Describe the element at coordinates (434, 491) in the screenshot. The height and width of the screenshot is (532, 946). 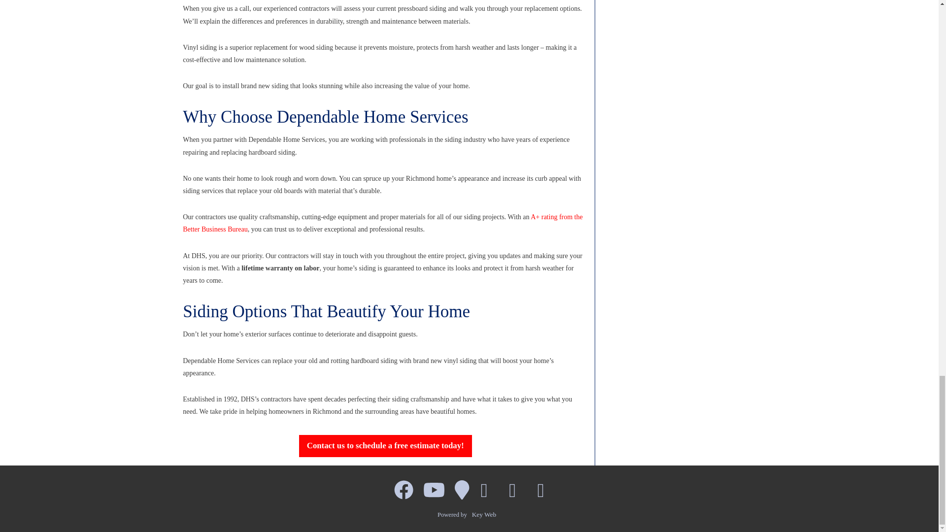
I see `YouTube` at that location.